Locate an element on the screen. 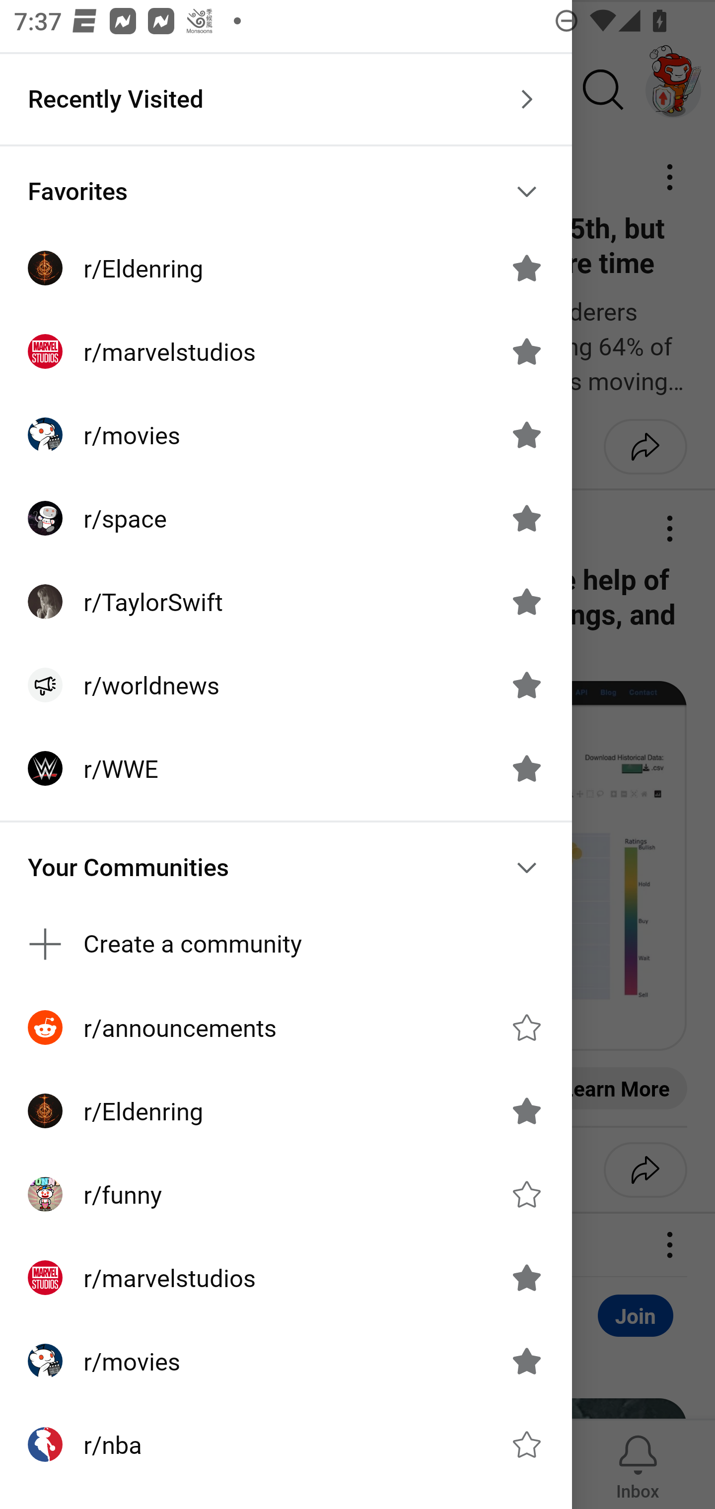 This screenshot has height=1509, width=715. r/funny Favorite r/funny is located at coordinates (286, 1194).